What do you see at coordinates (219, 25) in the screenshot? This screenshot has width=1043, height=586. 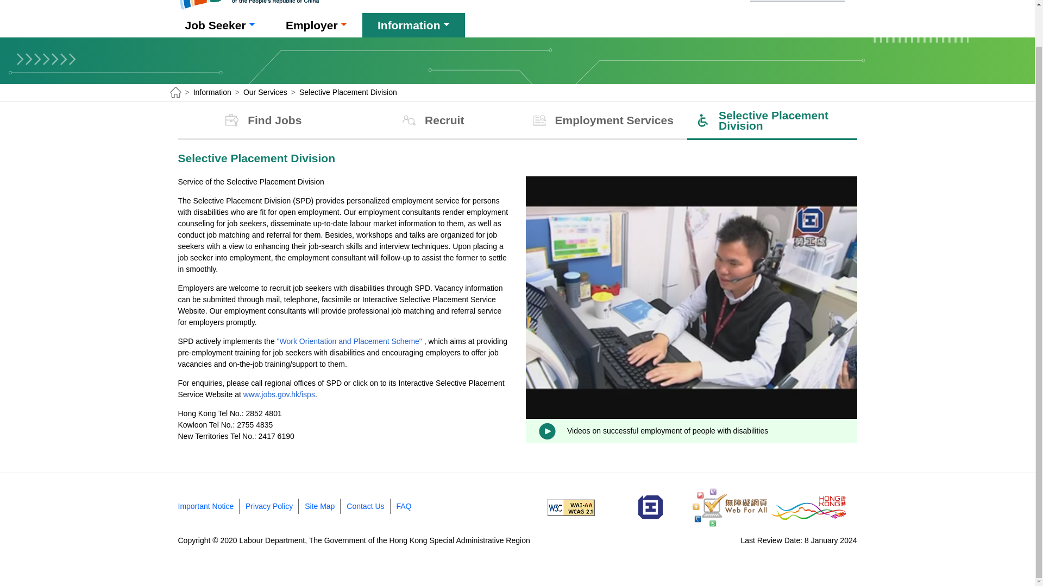 I see `Job Seeker` at bounding box center [219, 25].